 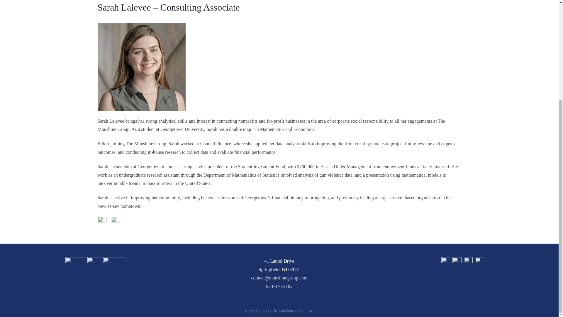 What do you see at coordinates (279, 286) in the screenshot?
I see `973-376-2182` at bounding box center [279, 286].